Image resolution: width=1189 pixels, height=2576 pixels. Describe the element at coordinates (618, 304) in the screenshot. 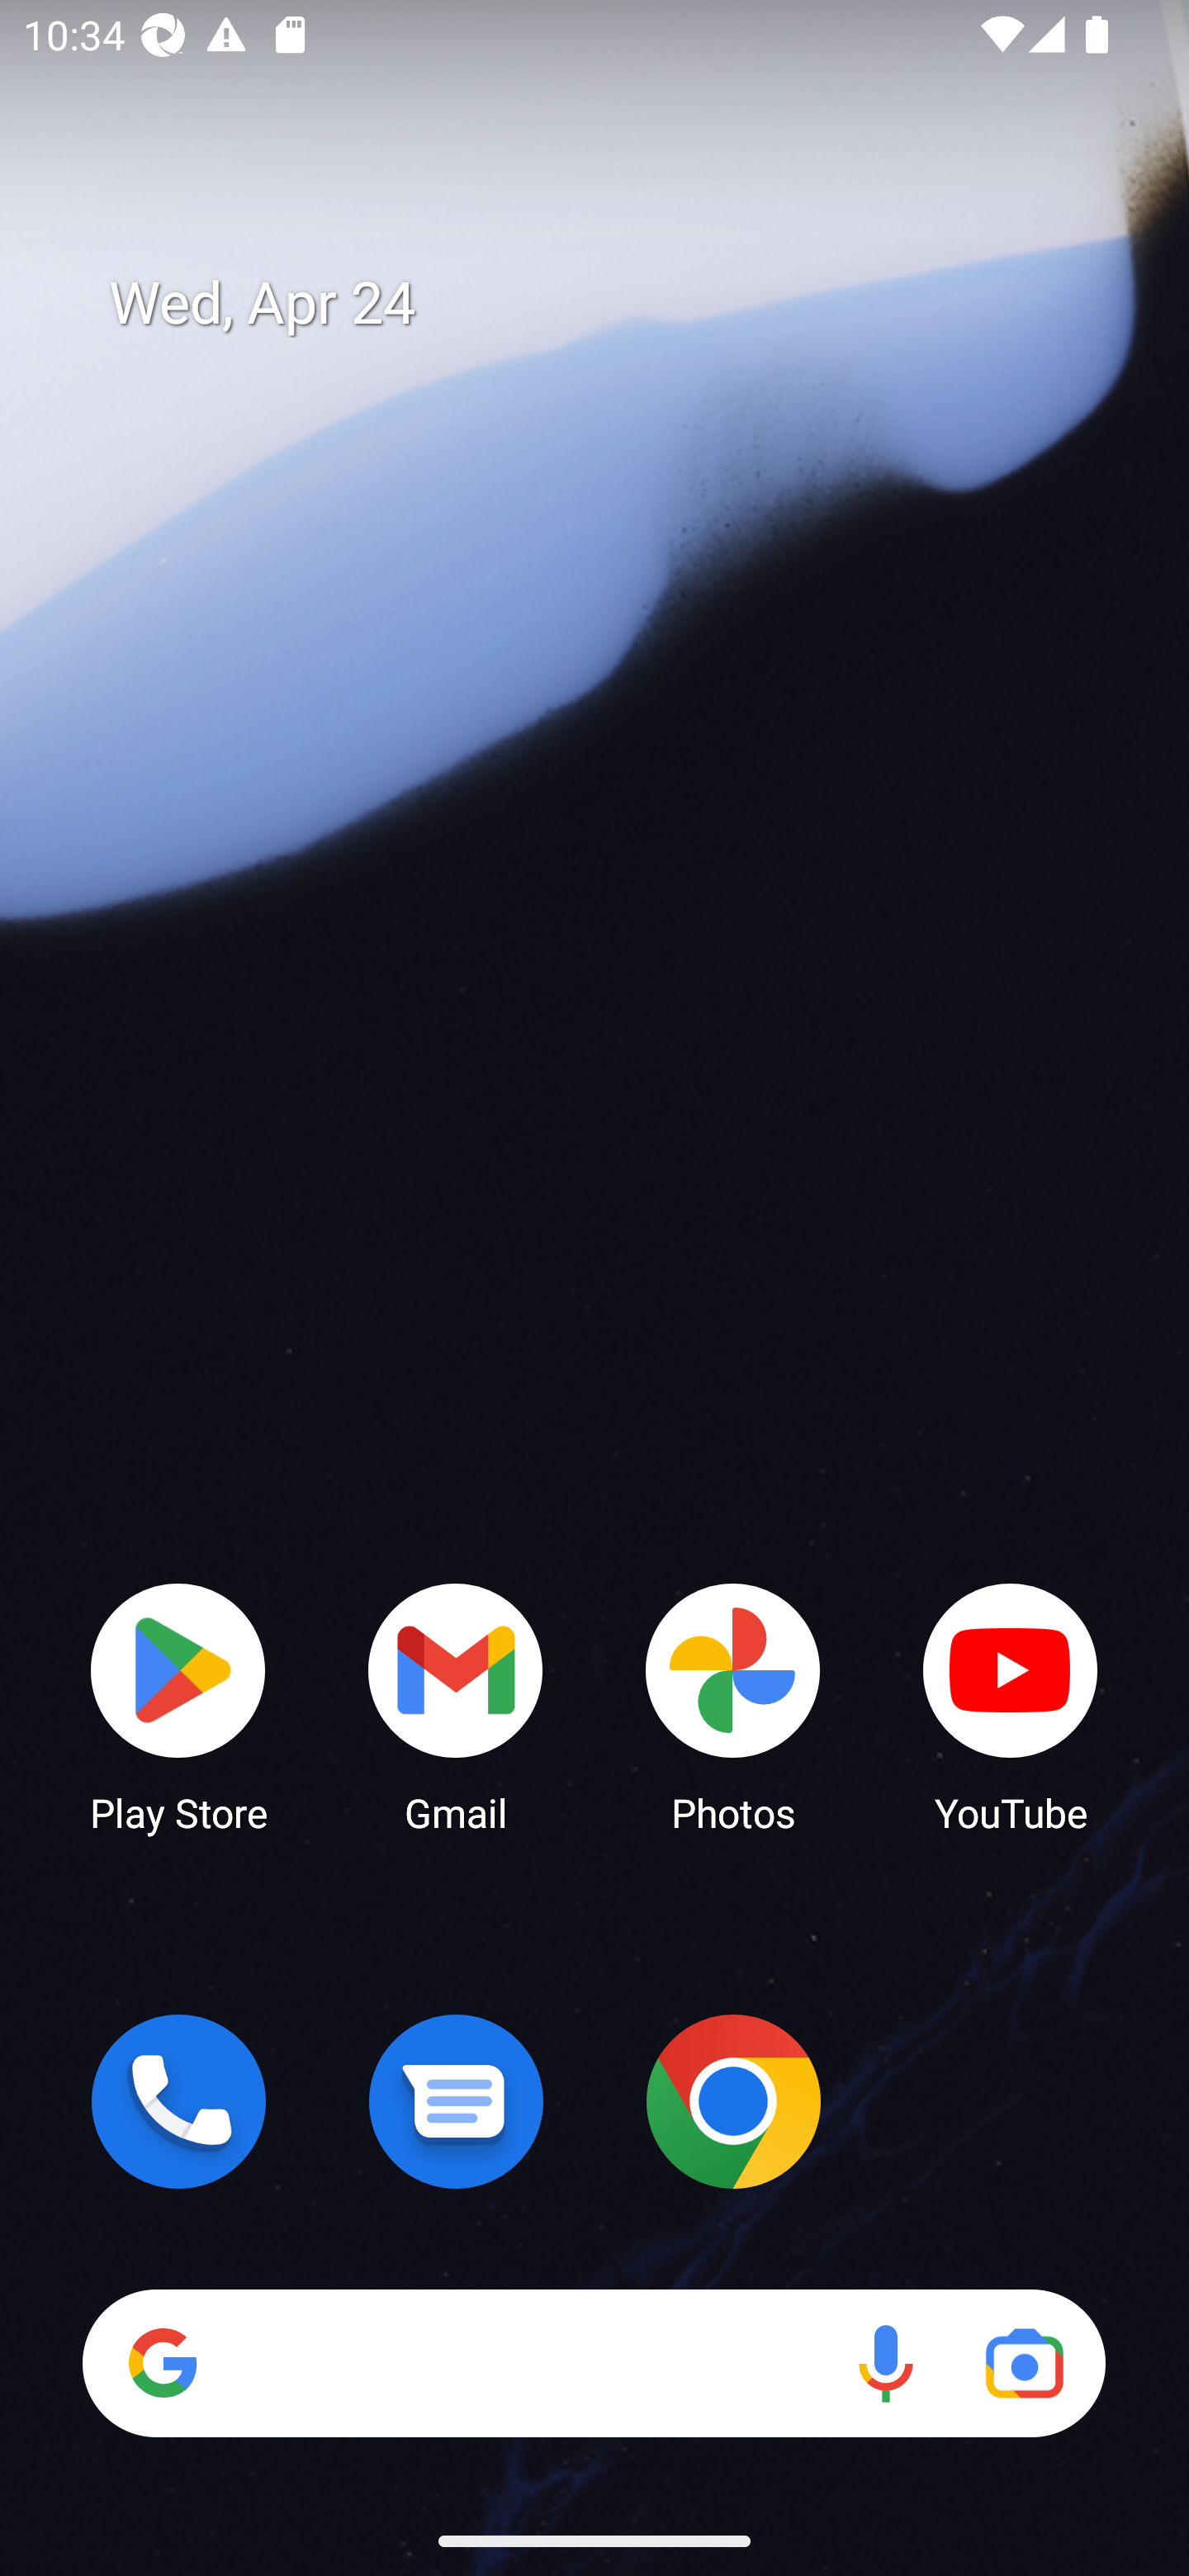

I see `Wed, Apr 24` at that location.